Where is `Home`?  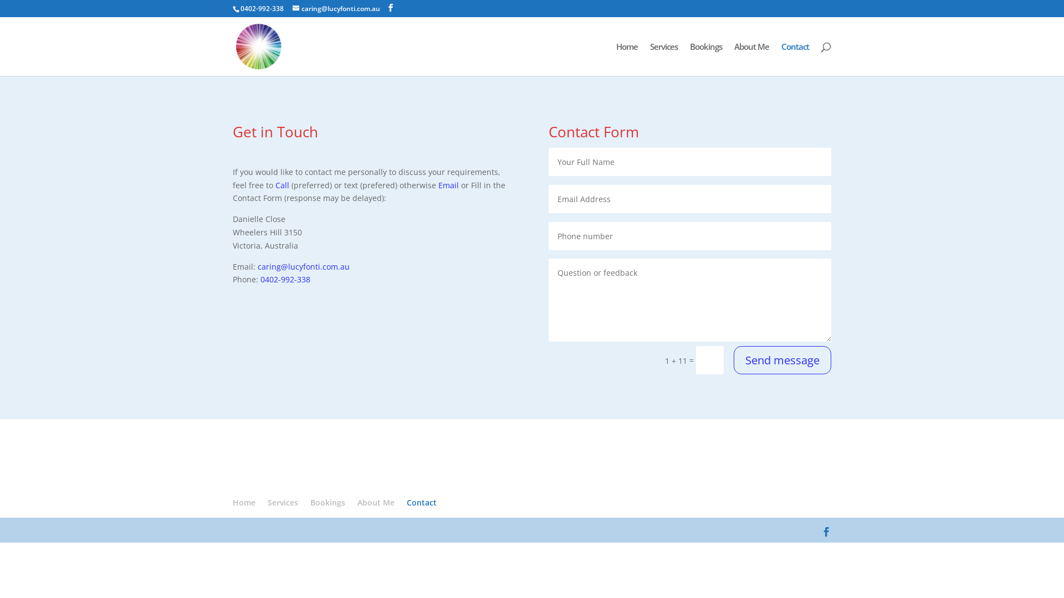
Home is located at coordinates (244, 503).